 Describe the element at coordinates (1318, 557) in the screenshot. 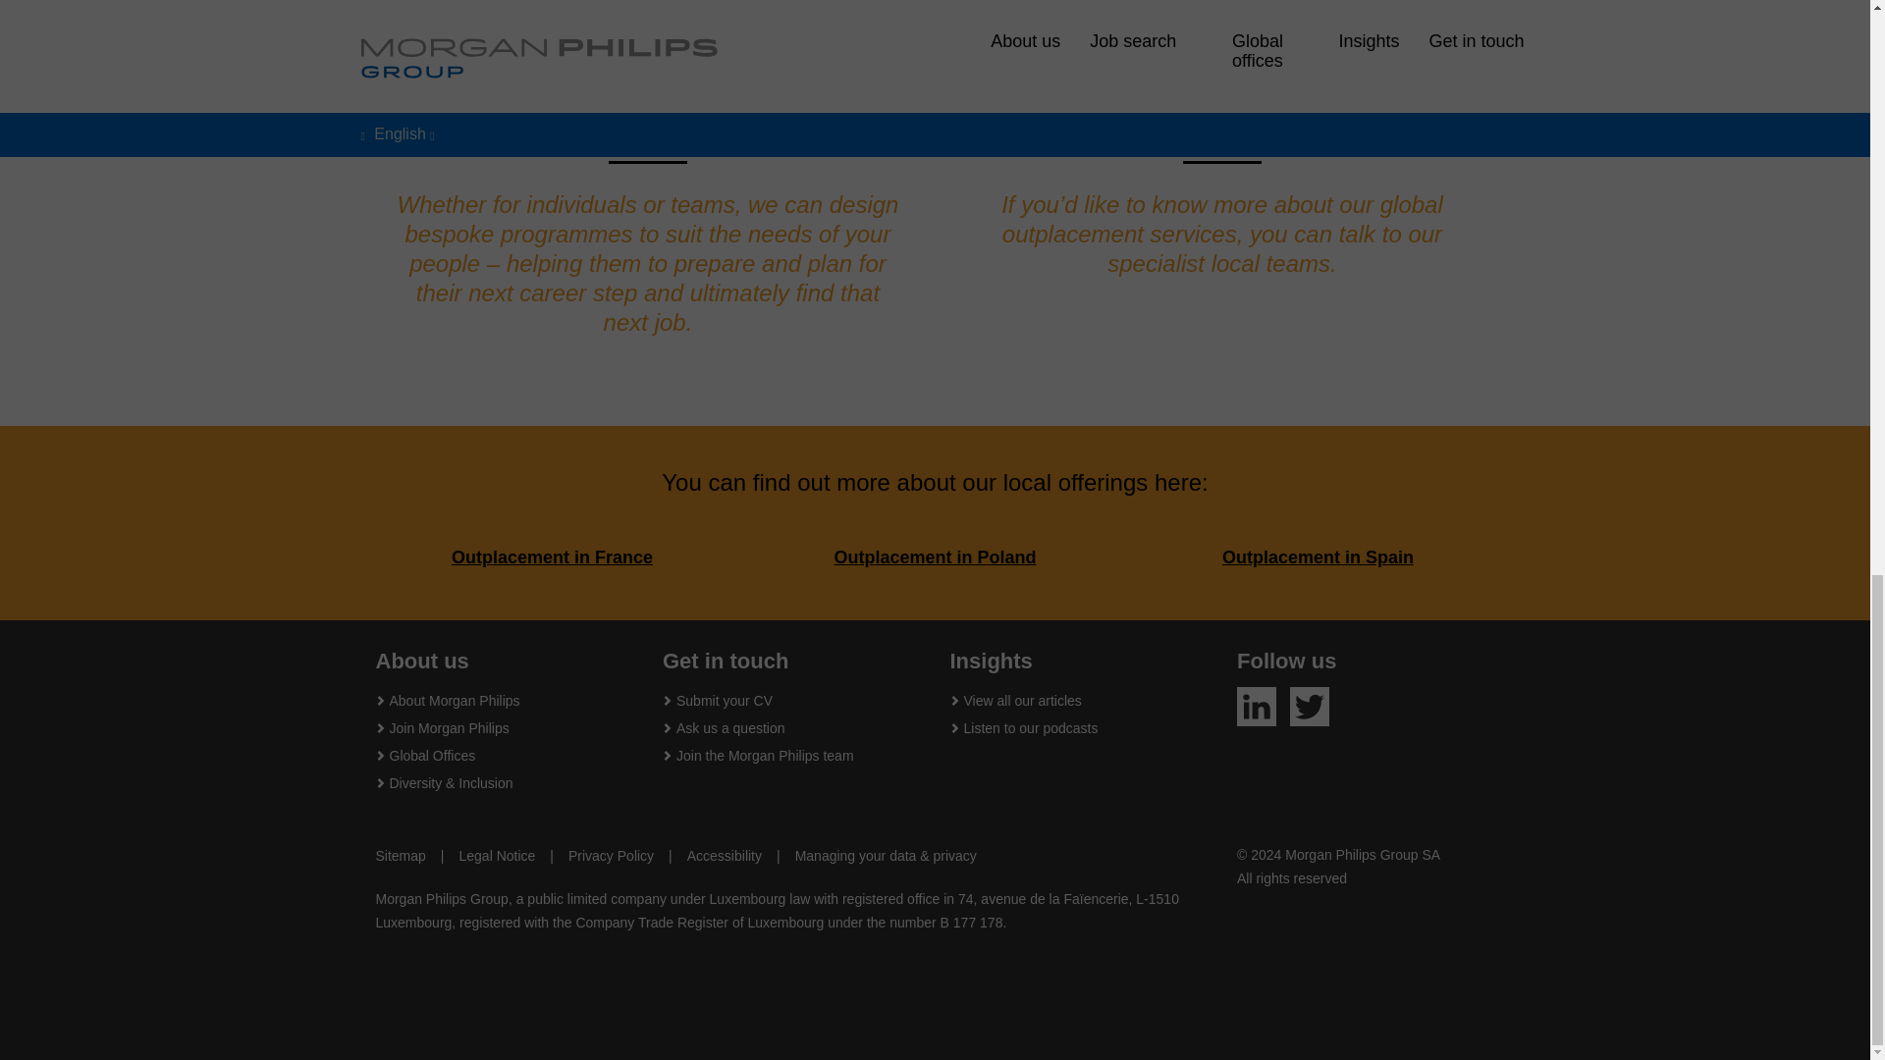

I see `Outplacement in Spain` at that location.